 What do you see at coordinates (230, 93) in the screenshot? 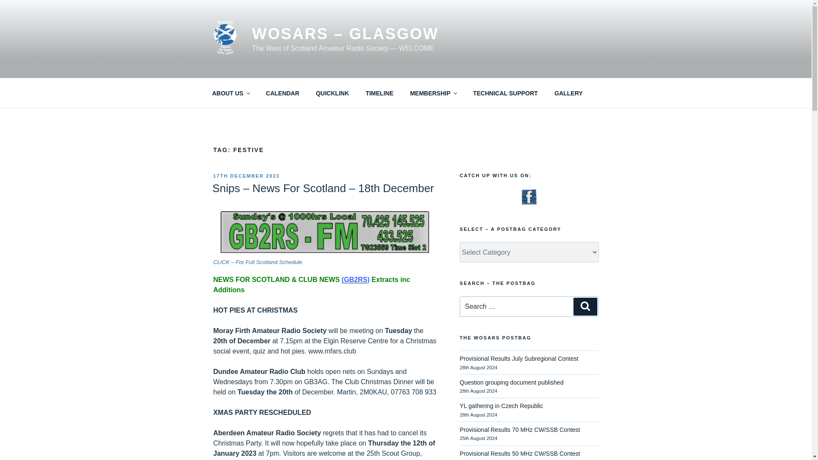
I see `ABOUT US` at bounding box center [230, 93].